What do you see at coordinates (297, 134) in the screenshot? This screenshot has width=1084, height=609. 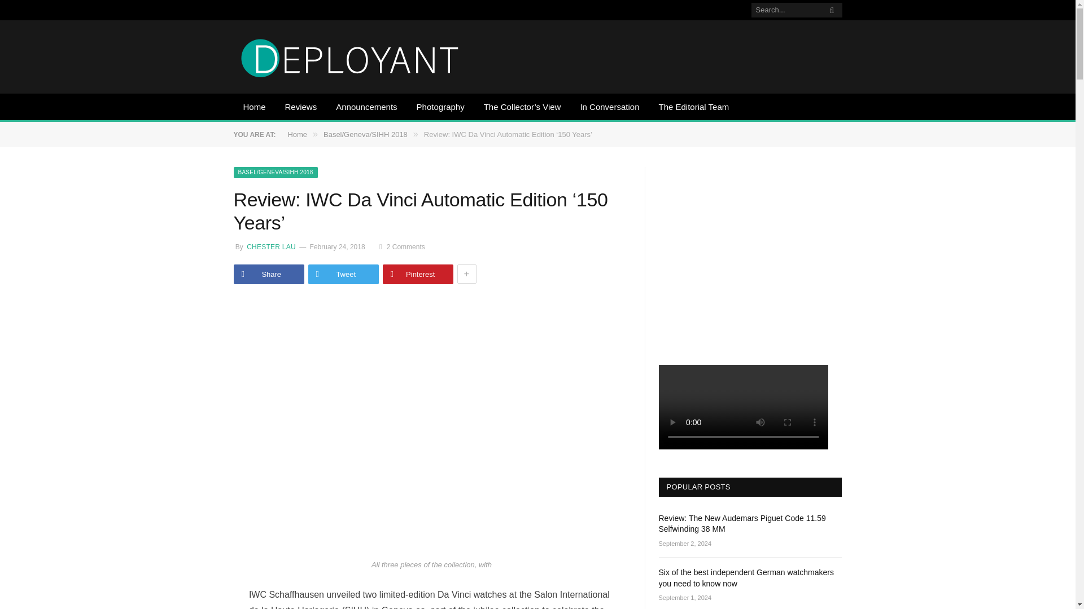 I see `Home` at bounding box center [297, 134].